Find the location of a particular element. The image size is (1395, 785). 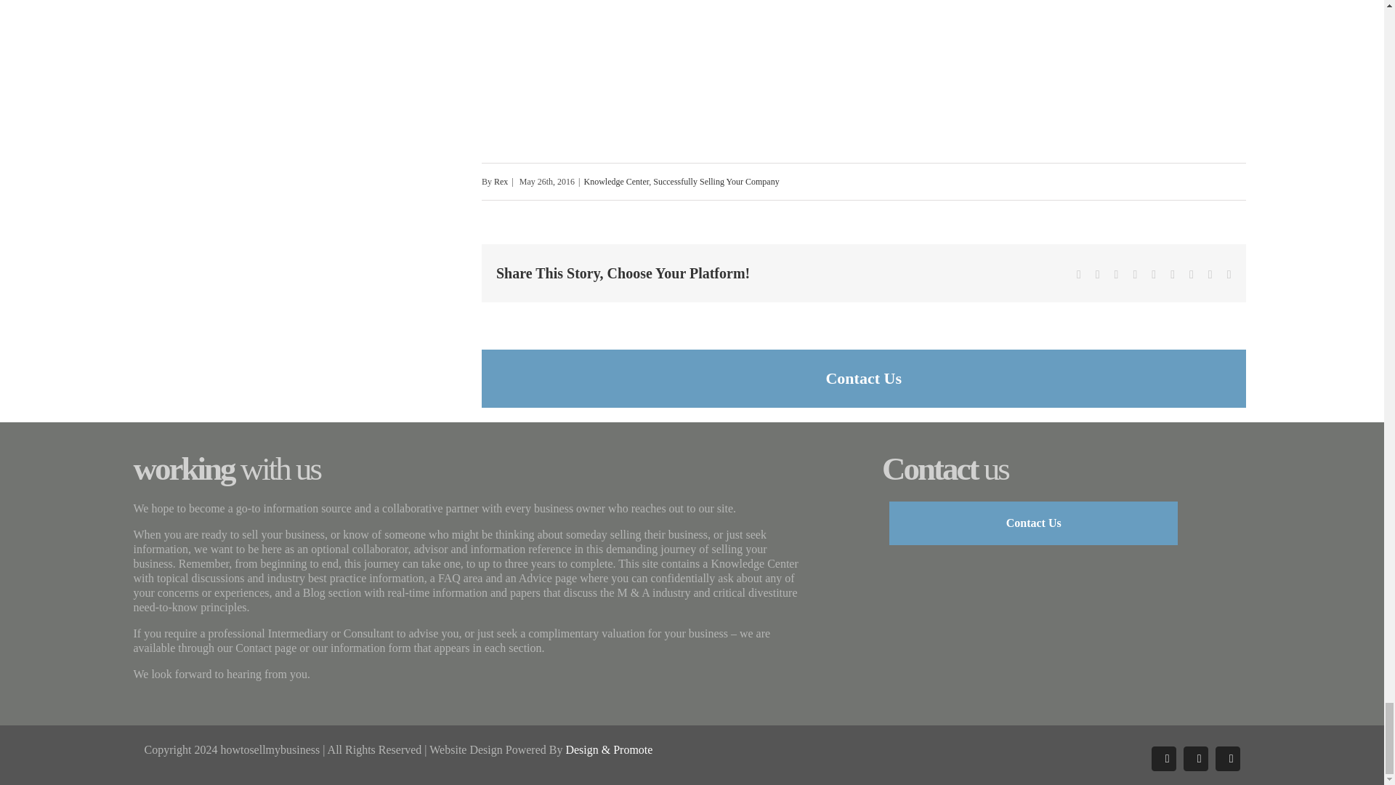

Successfully Selling Your Company is located at coordinates (715, 182).